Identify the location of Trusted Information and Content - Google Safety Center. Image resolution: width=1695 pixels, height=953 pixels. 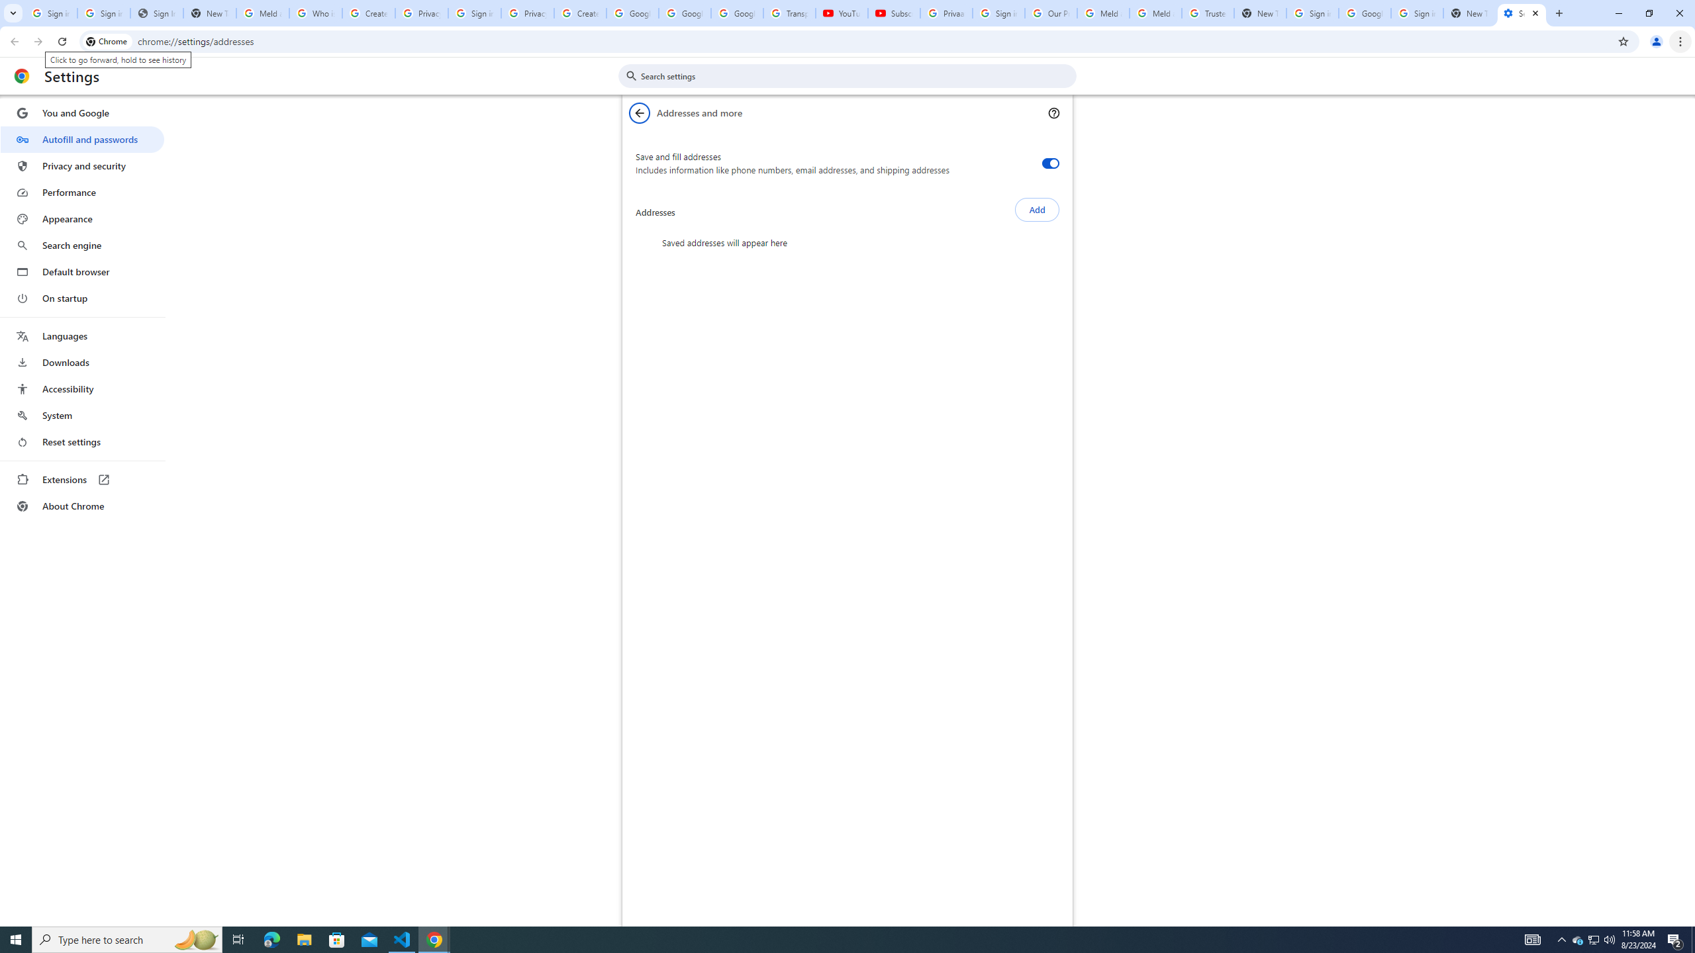
(1208, 13).